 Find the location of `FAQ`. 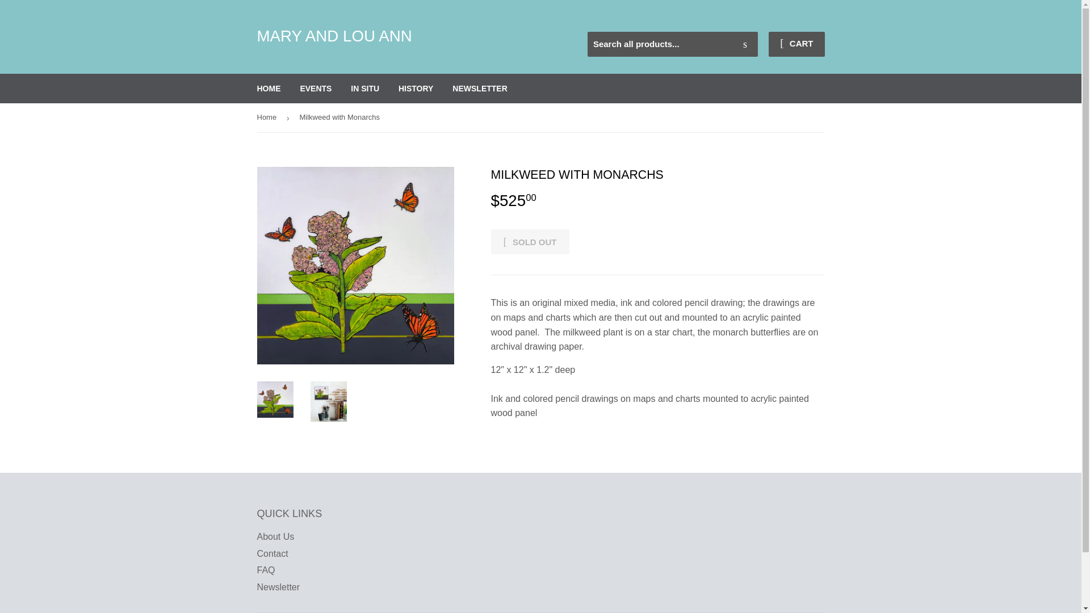

FAQ is located at coordinates (265, 570).